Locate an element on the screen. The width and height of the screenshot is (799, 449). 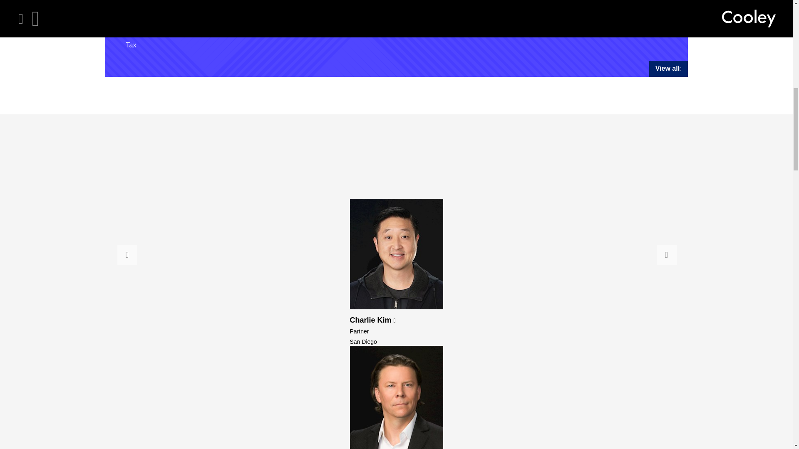
Capital Markets is located at coordinates (148, 14).